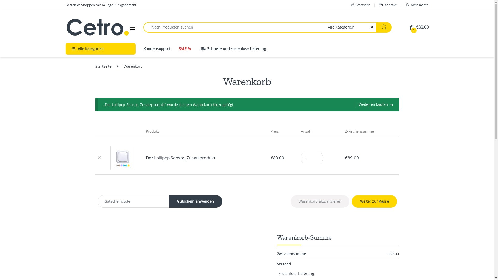 The height and width of the screenshot is (280, 498). What do you see at coordinates (417, 5) in the screenshot?
I see `Mein Konto` at bounding box center [417, 5].